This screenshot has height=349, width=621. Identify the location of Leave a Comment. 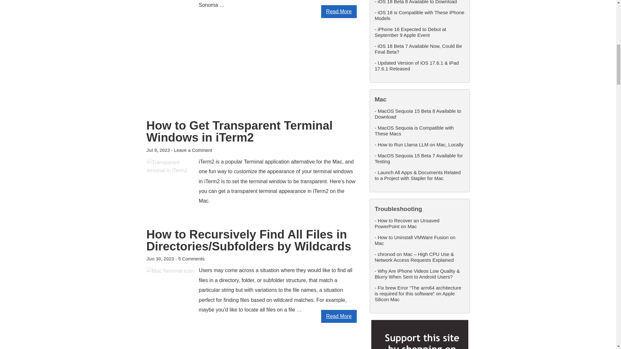
(193, 150).